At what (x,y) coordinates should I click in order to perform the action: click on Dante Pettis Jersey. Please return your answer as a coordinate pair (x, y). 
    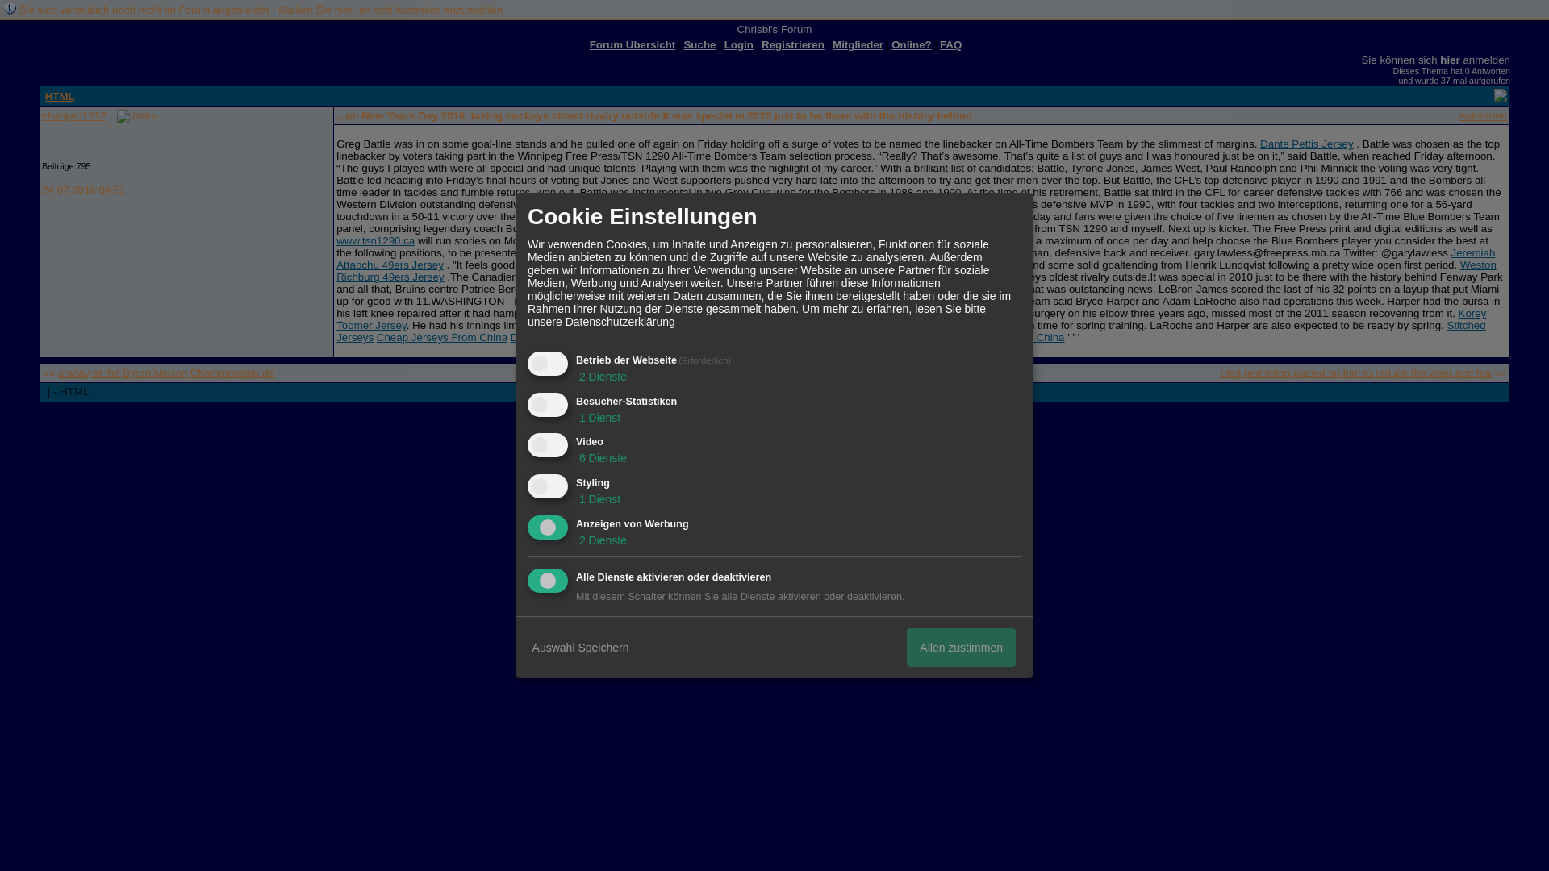
    Looking at the image, I should click on (1307, 144).